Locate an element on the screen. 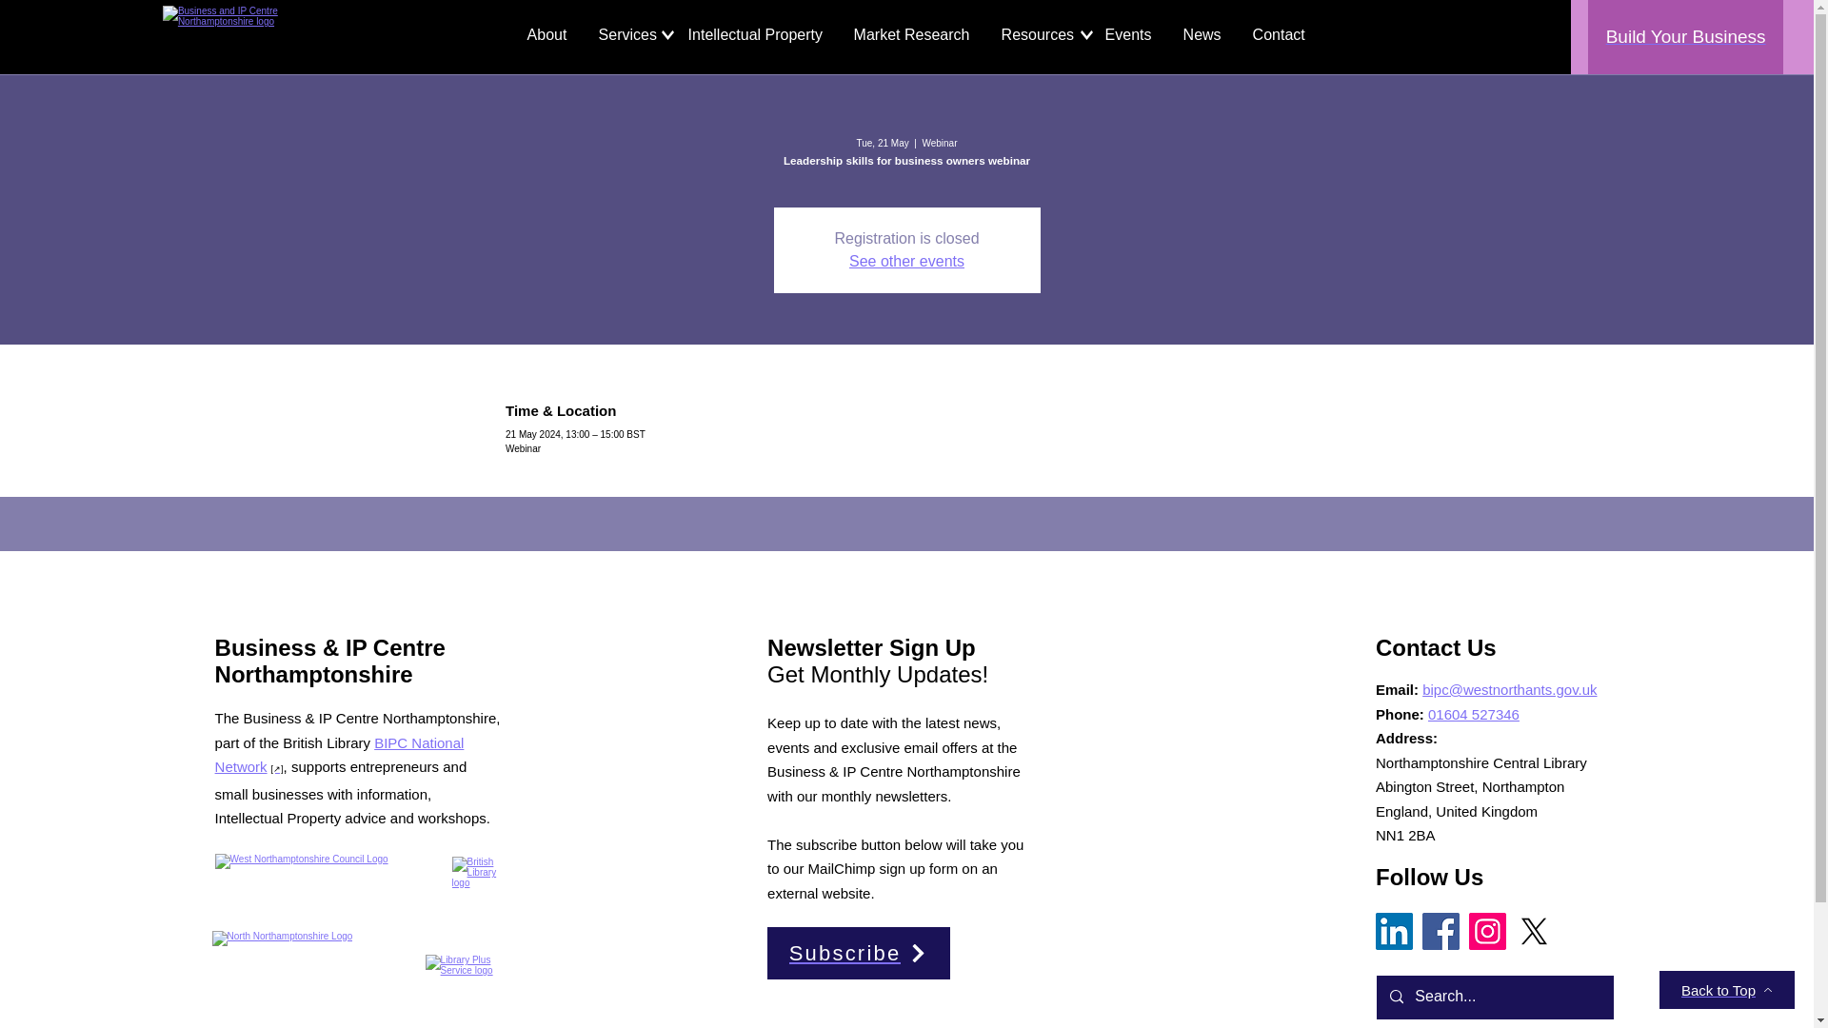  Events is located at coordinates (1130, 35).